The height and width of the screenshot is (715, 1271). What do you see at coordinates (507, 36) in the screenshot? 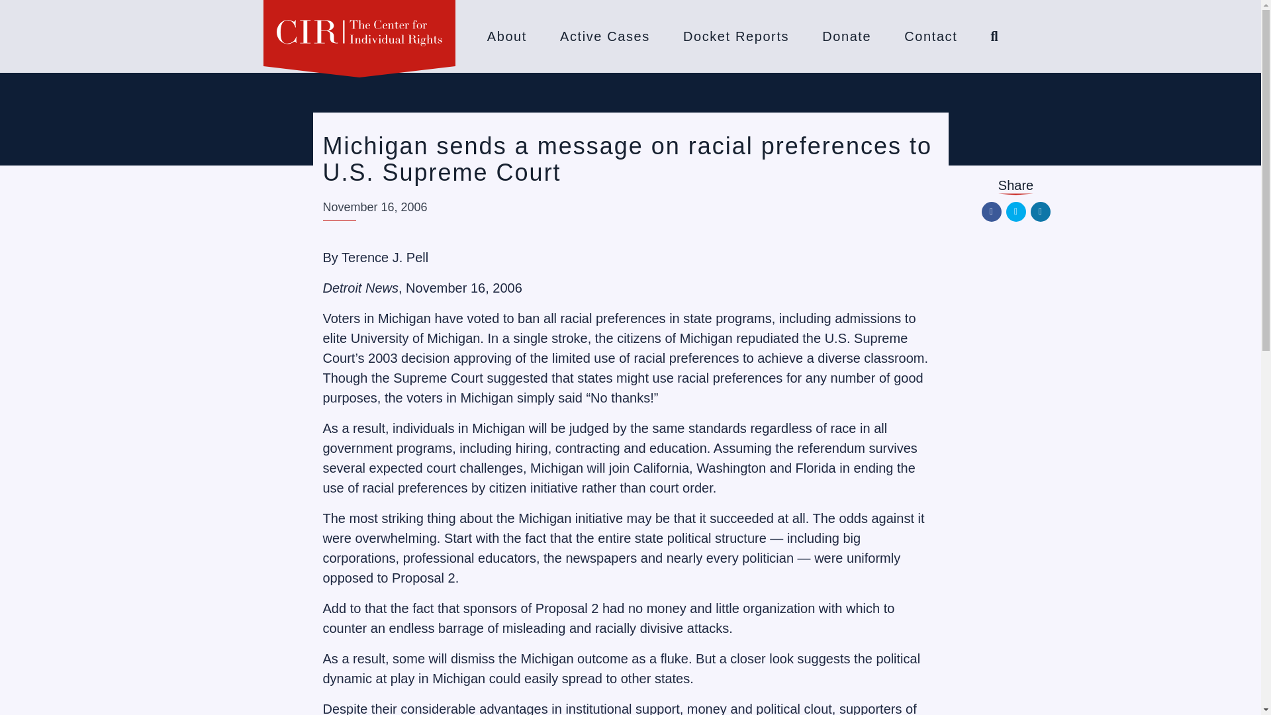
I see `About` at bounding box center [507, 36].